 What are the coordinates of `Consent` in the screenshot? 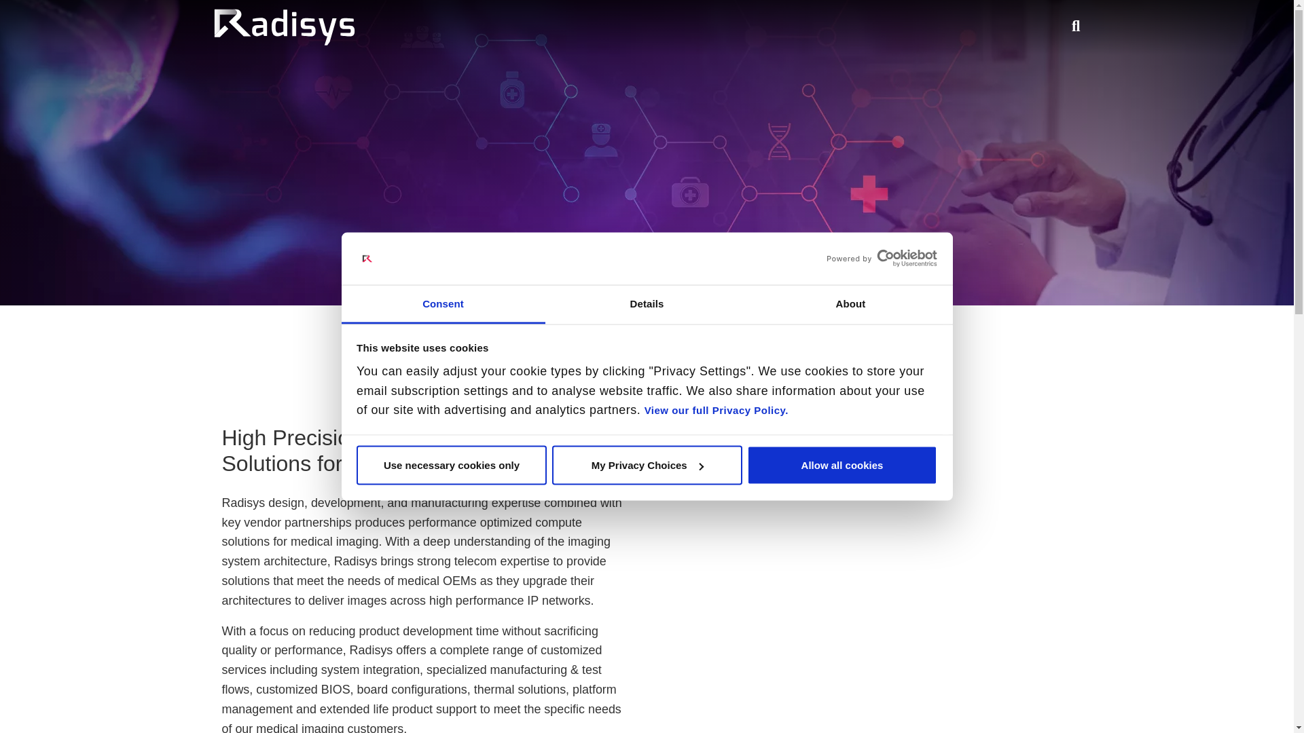 It's located at (443, 304).